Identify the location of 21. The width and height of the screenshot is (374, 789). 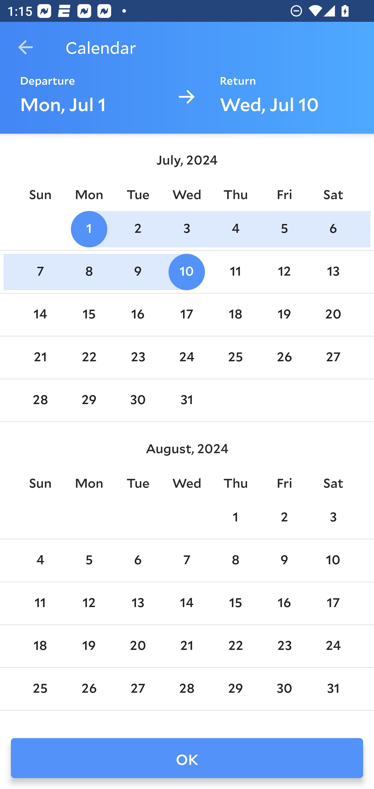
(187, 646).